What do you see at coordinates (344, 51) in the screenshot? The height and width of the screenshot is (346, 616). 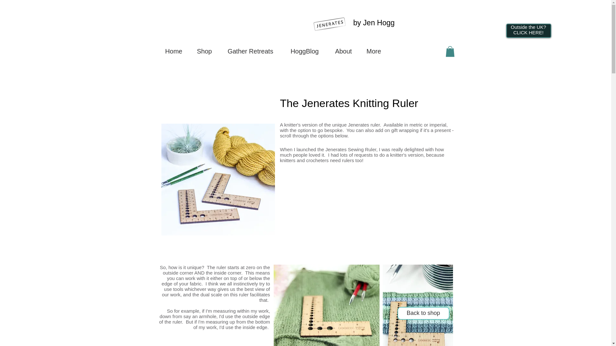 I see `About` at bounding box center [344, 51].